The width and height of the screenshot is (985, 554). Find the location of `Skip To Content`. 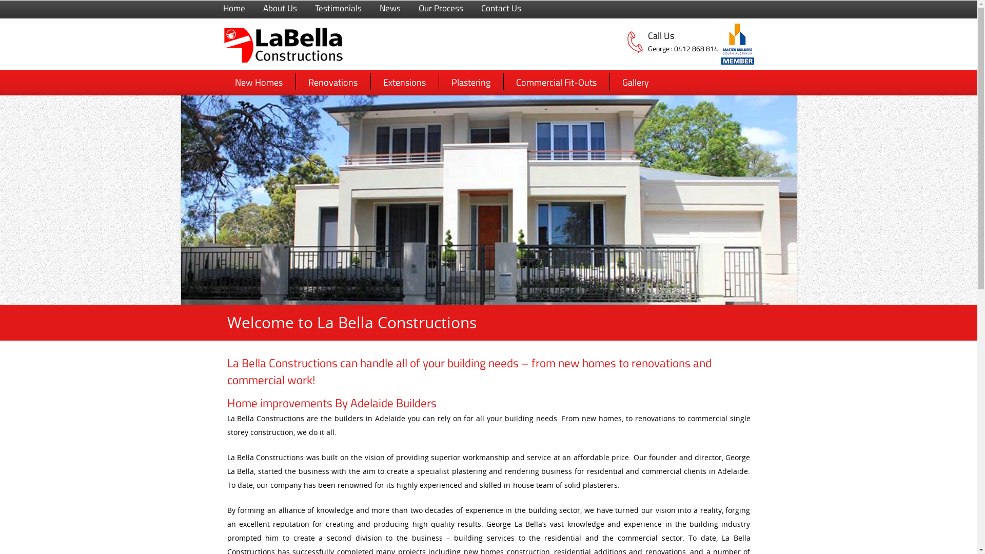

Skip To Content is located at coordinates (265, 79).